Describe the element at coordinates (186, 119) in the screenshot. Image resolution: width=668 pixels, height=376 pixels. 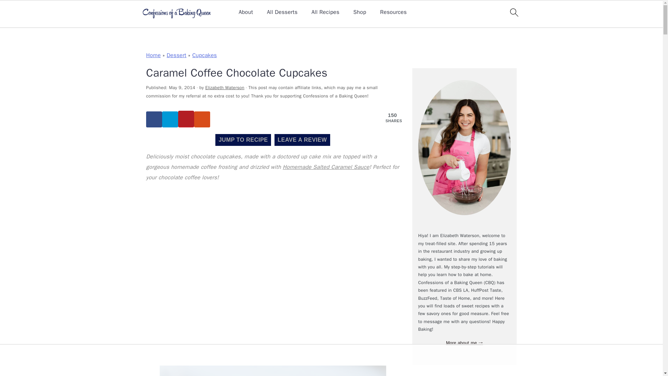
I see `Save to Pinterest` at that location.